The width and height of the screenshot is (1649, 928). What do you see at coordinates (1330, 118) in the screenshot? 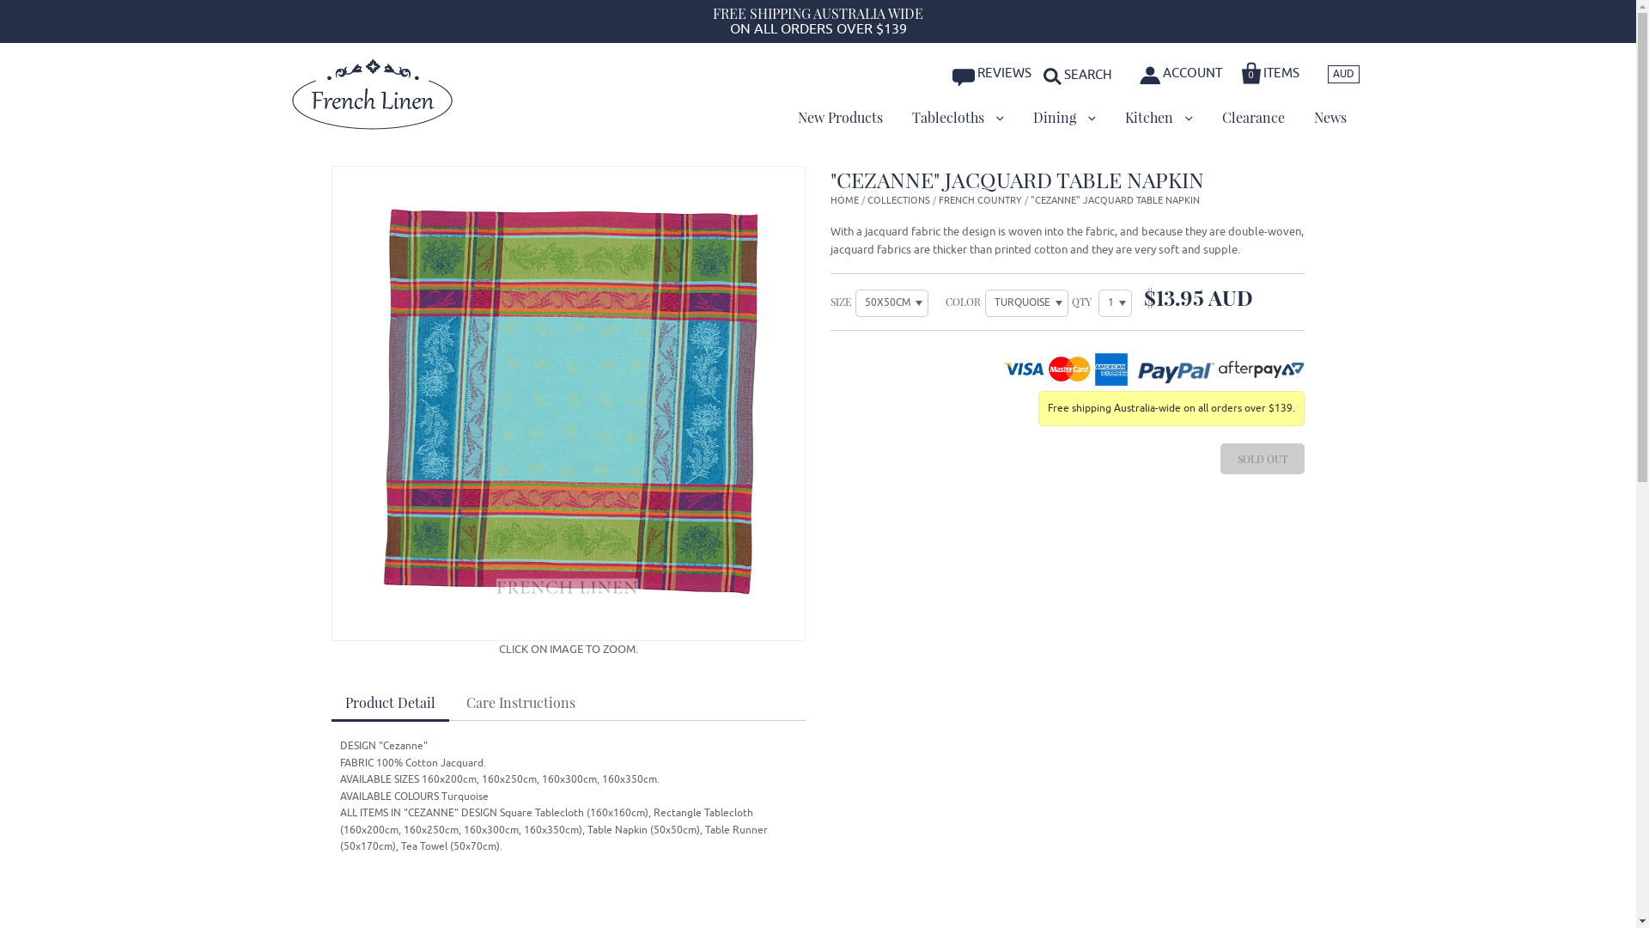
I see `News` at bounding box center [1330, 118].